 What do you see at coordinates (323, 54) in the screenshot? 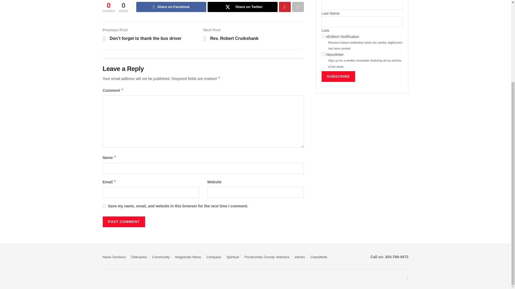
I see `2` at bounding box center [323, 54].